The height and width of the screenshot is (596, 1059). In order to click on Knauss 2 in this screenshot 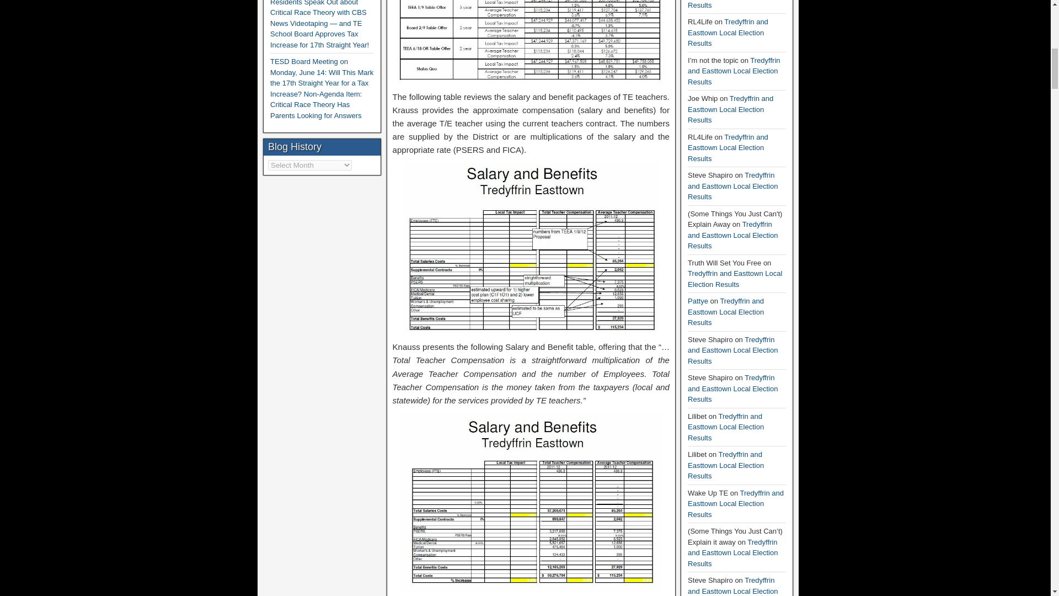, I will do `click(531, 248)`.